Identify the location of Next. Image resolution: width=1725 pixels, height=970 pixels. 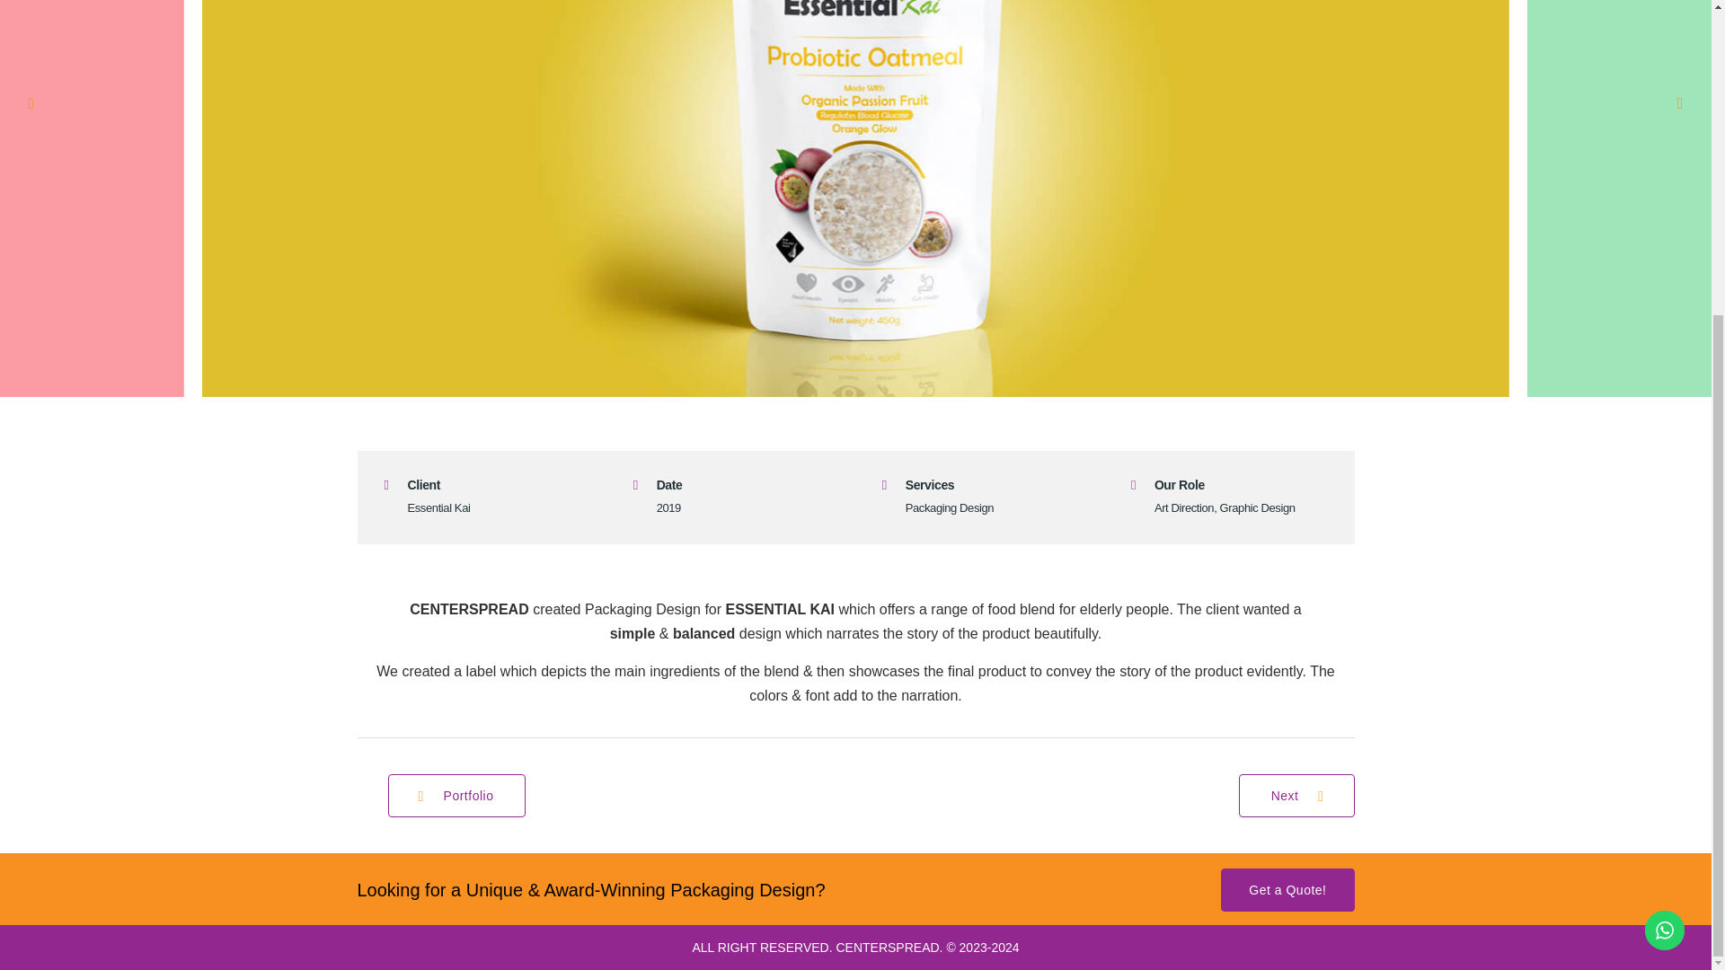
(1296, 796).